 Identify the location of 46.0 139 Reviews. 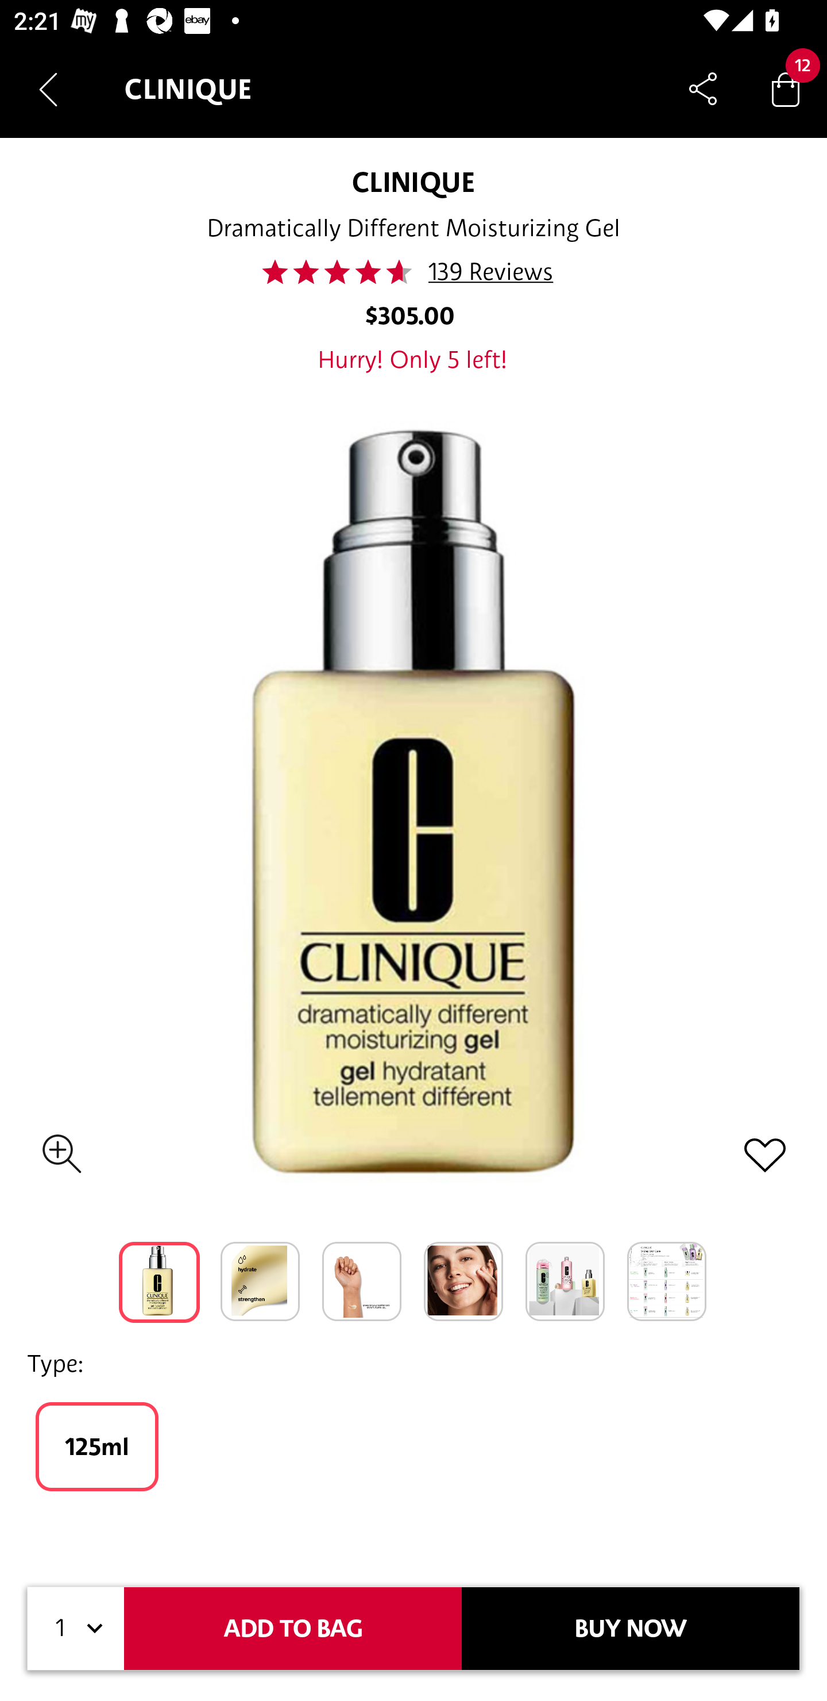
(413, 272).